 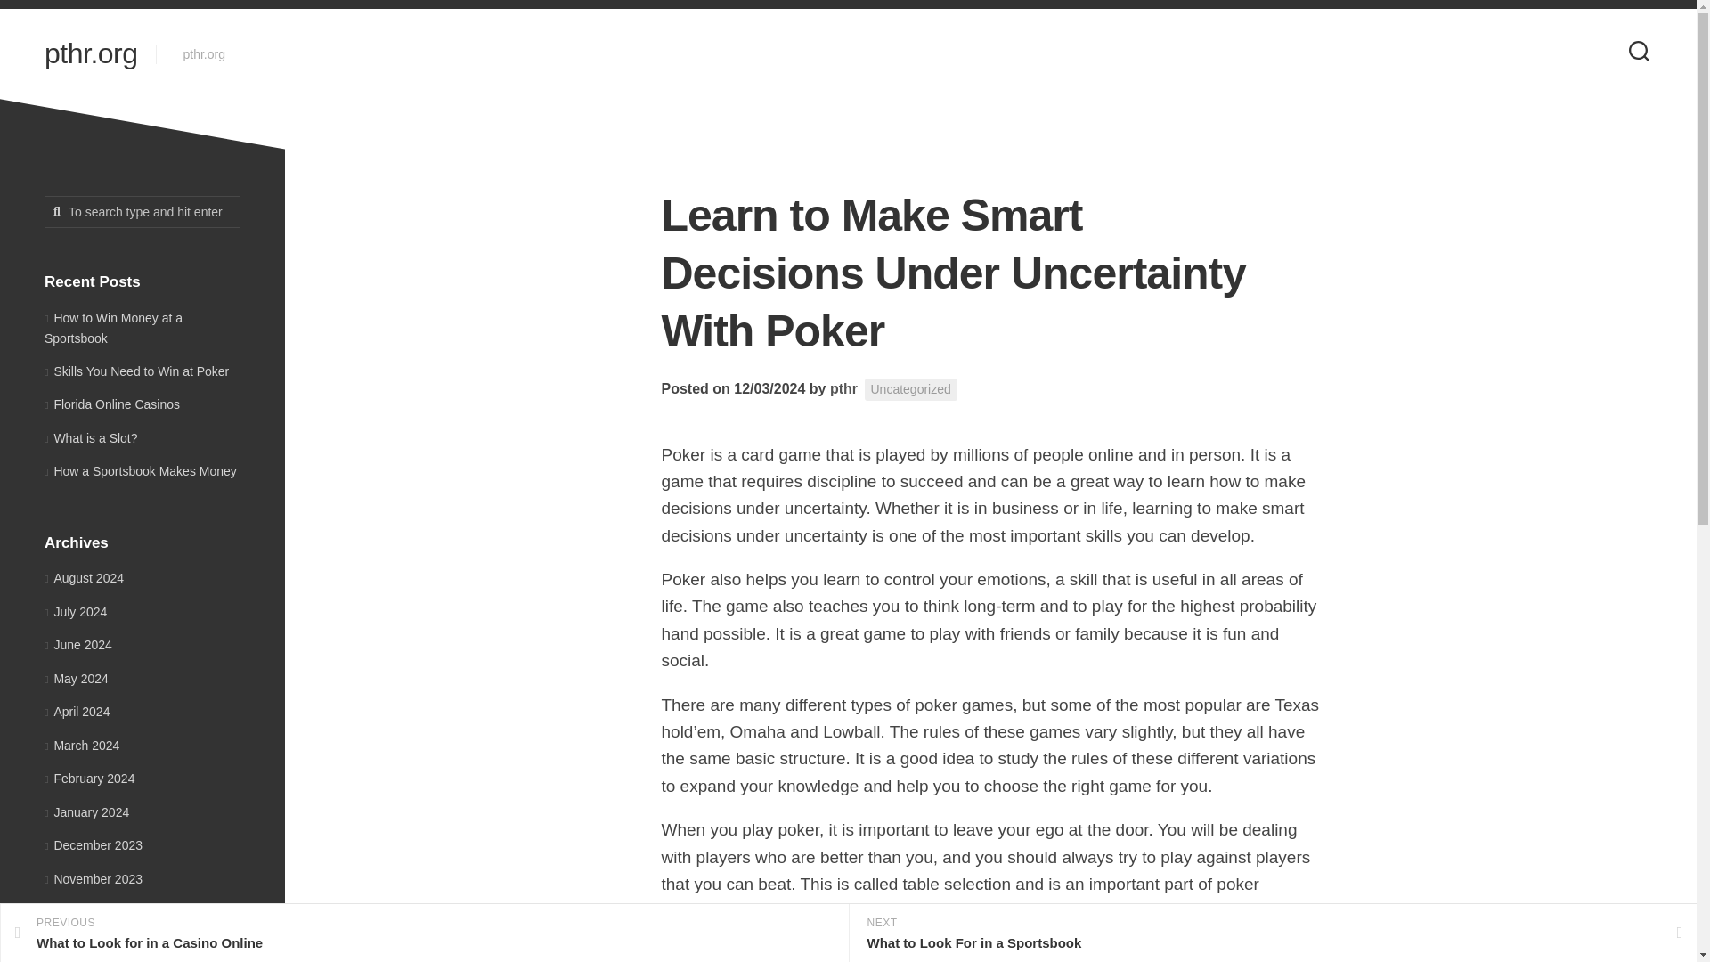 What do you see at coordinates (91, 438) in the screenshot?
I see `April 2024` at bounding box center [91, 438].